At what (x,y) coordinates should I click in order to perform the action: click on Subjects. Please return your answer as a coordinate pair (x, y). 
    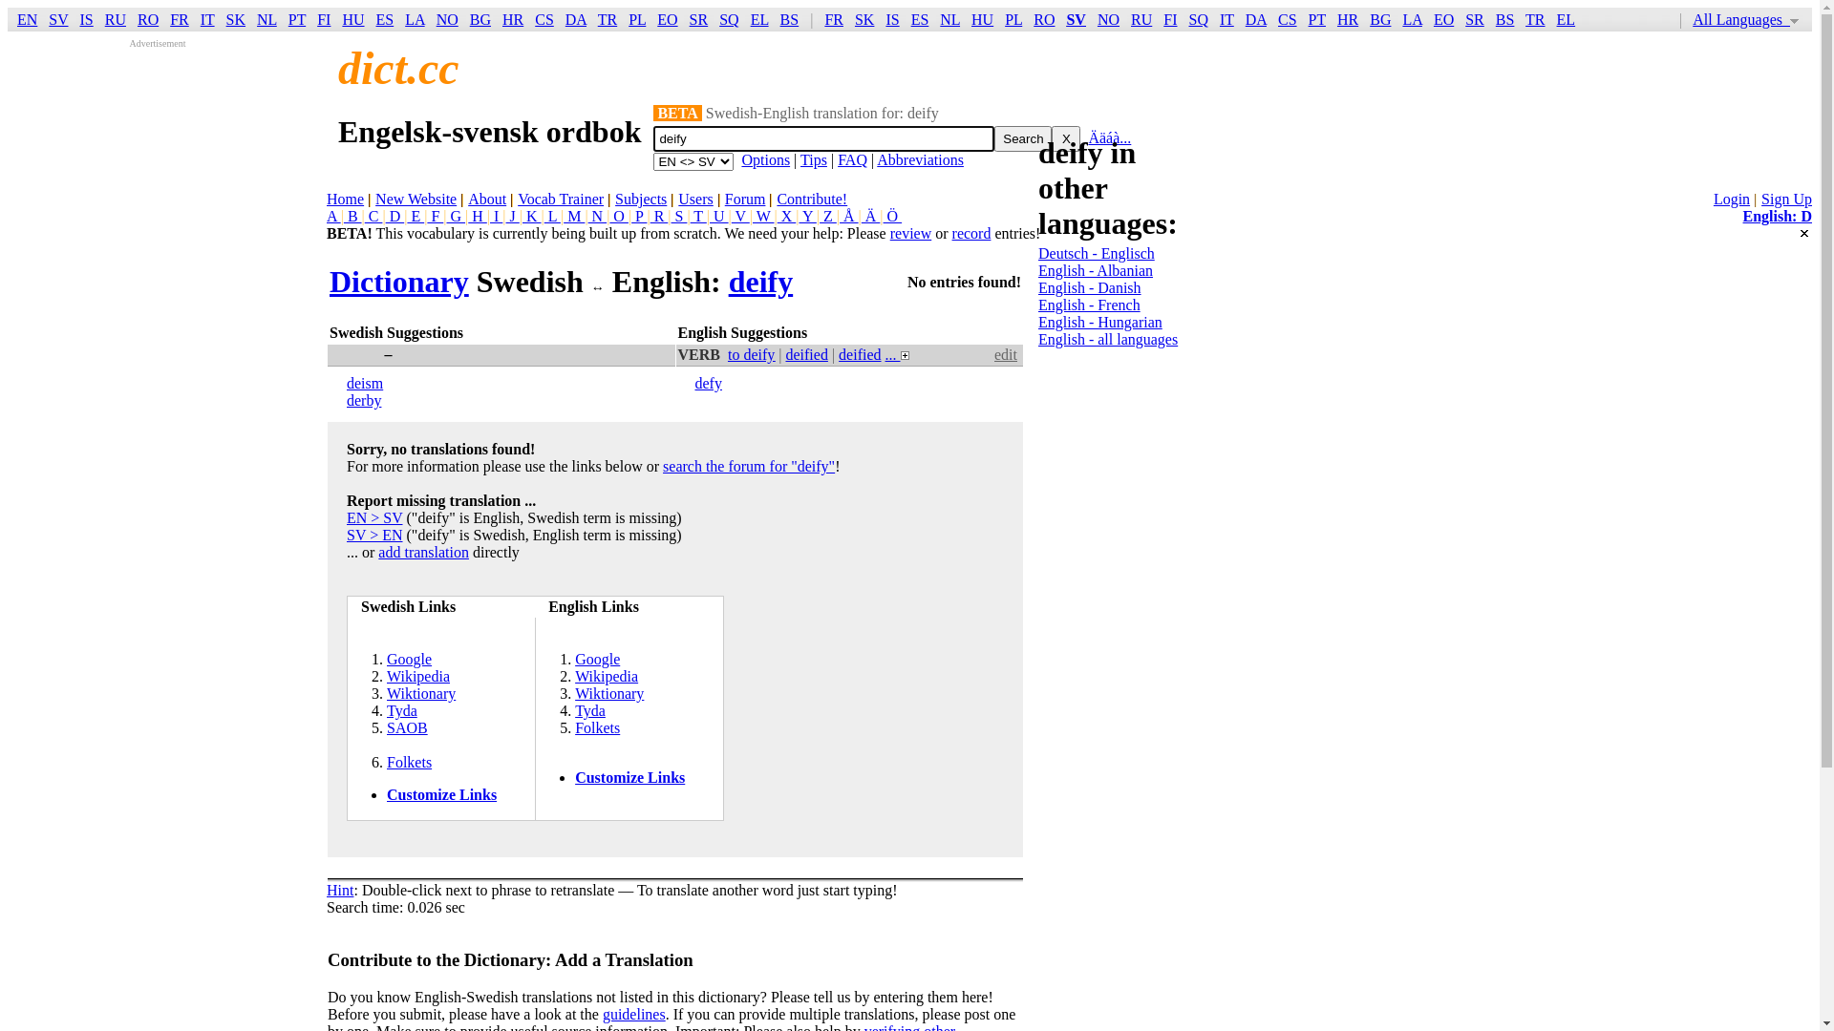
    Looking at the image, I should click on (641, 199).